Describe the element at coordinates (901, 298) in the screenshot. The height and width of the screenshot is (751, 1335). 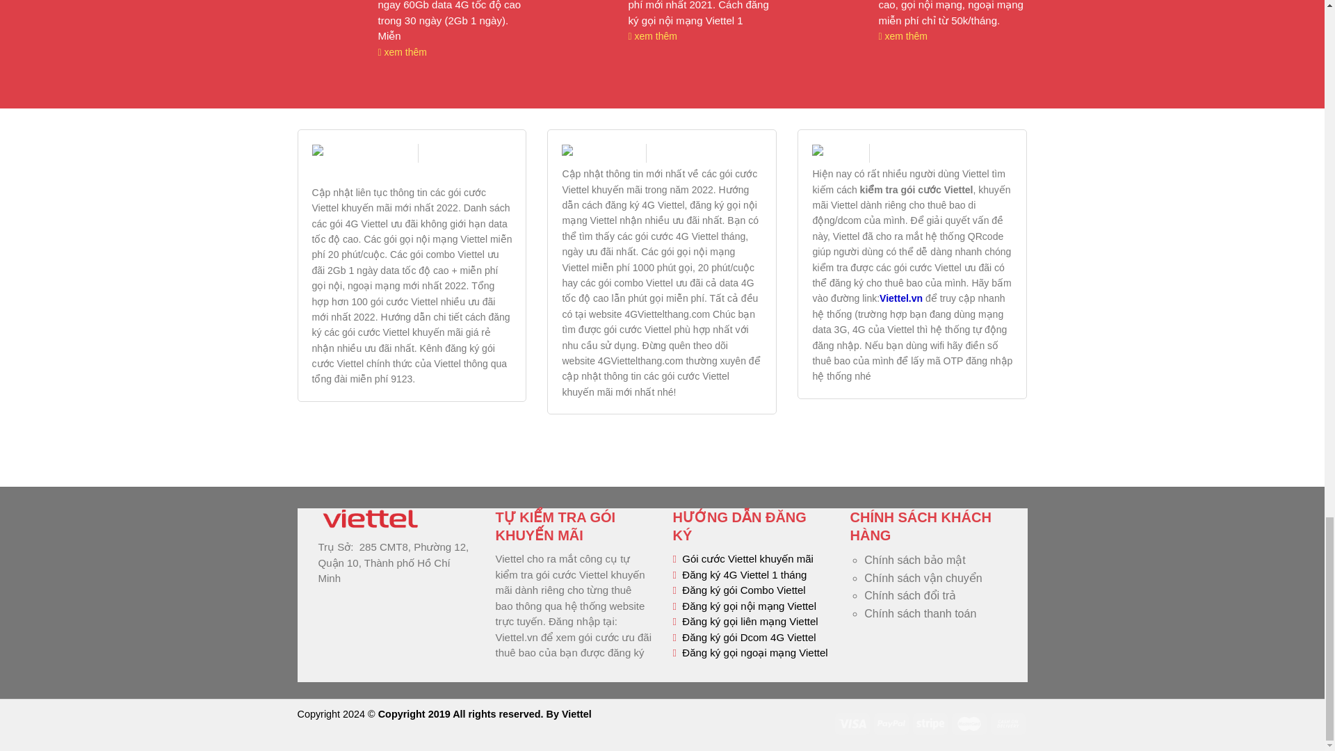
I see `Viettel.vn` at that location.